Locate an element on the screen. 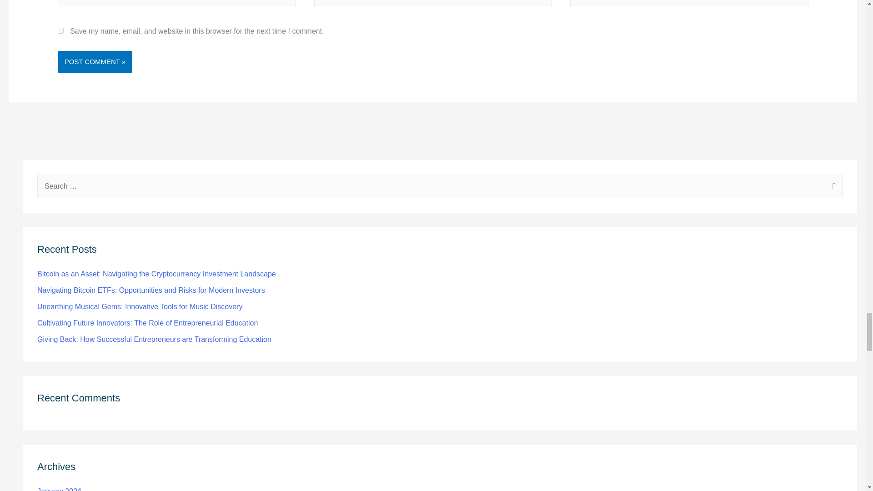 The image size is (873, 491). yes is located at coordinates (60, 30).